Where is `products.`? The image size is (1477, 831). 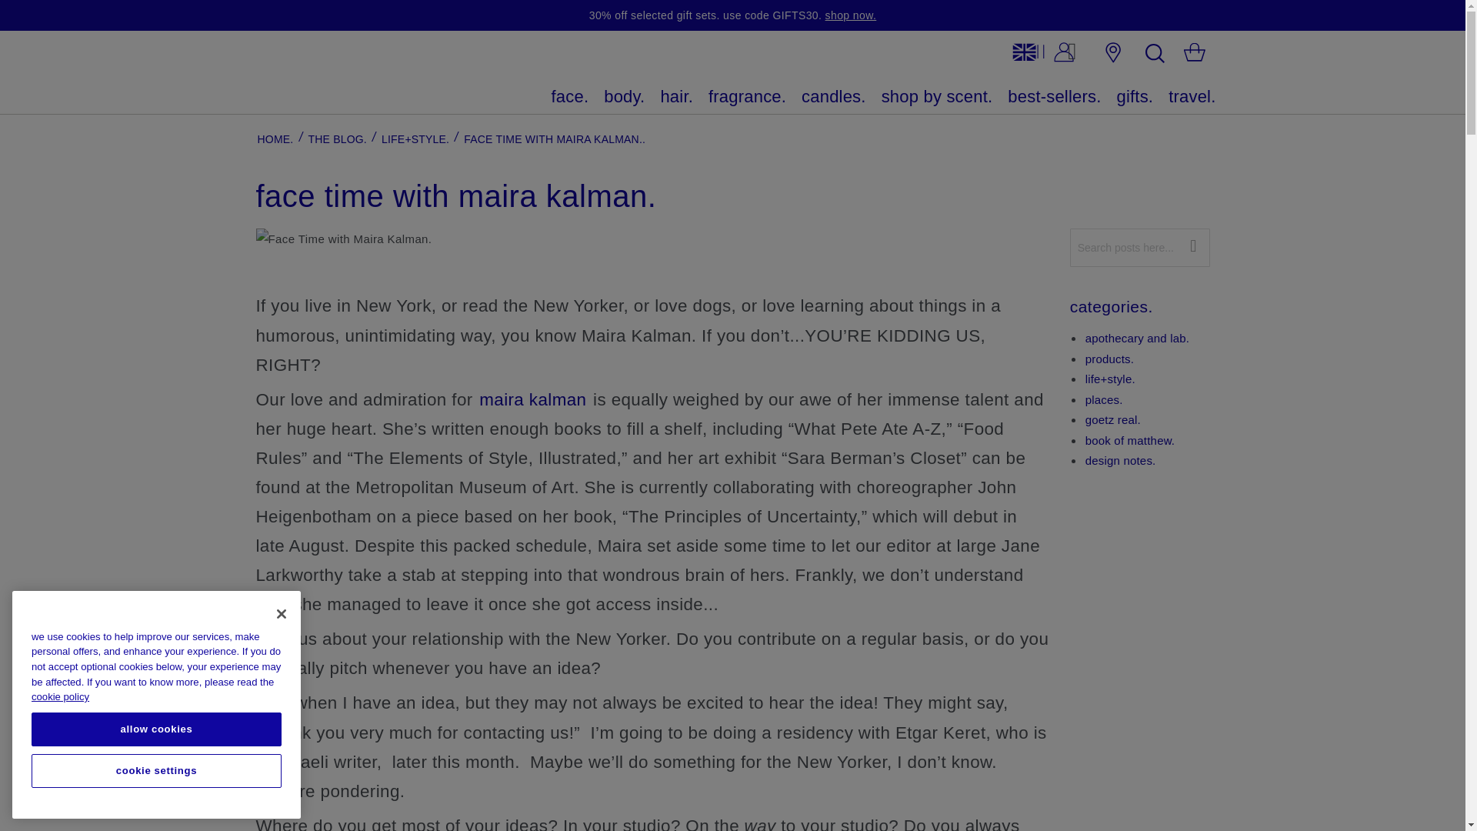
products. is located at coordinates (1109, 359).